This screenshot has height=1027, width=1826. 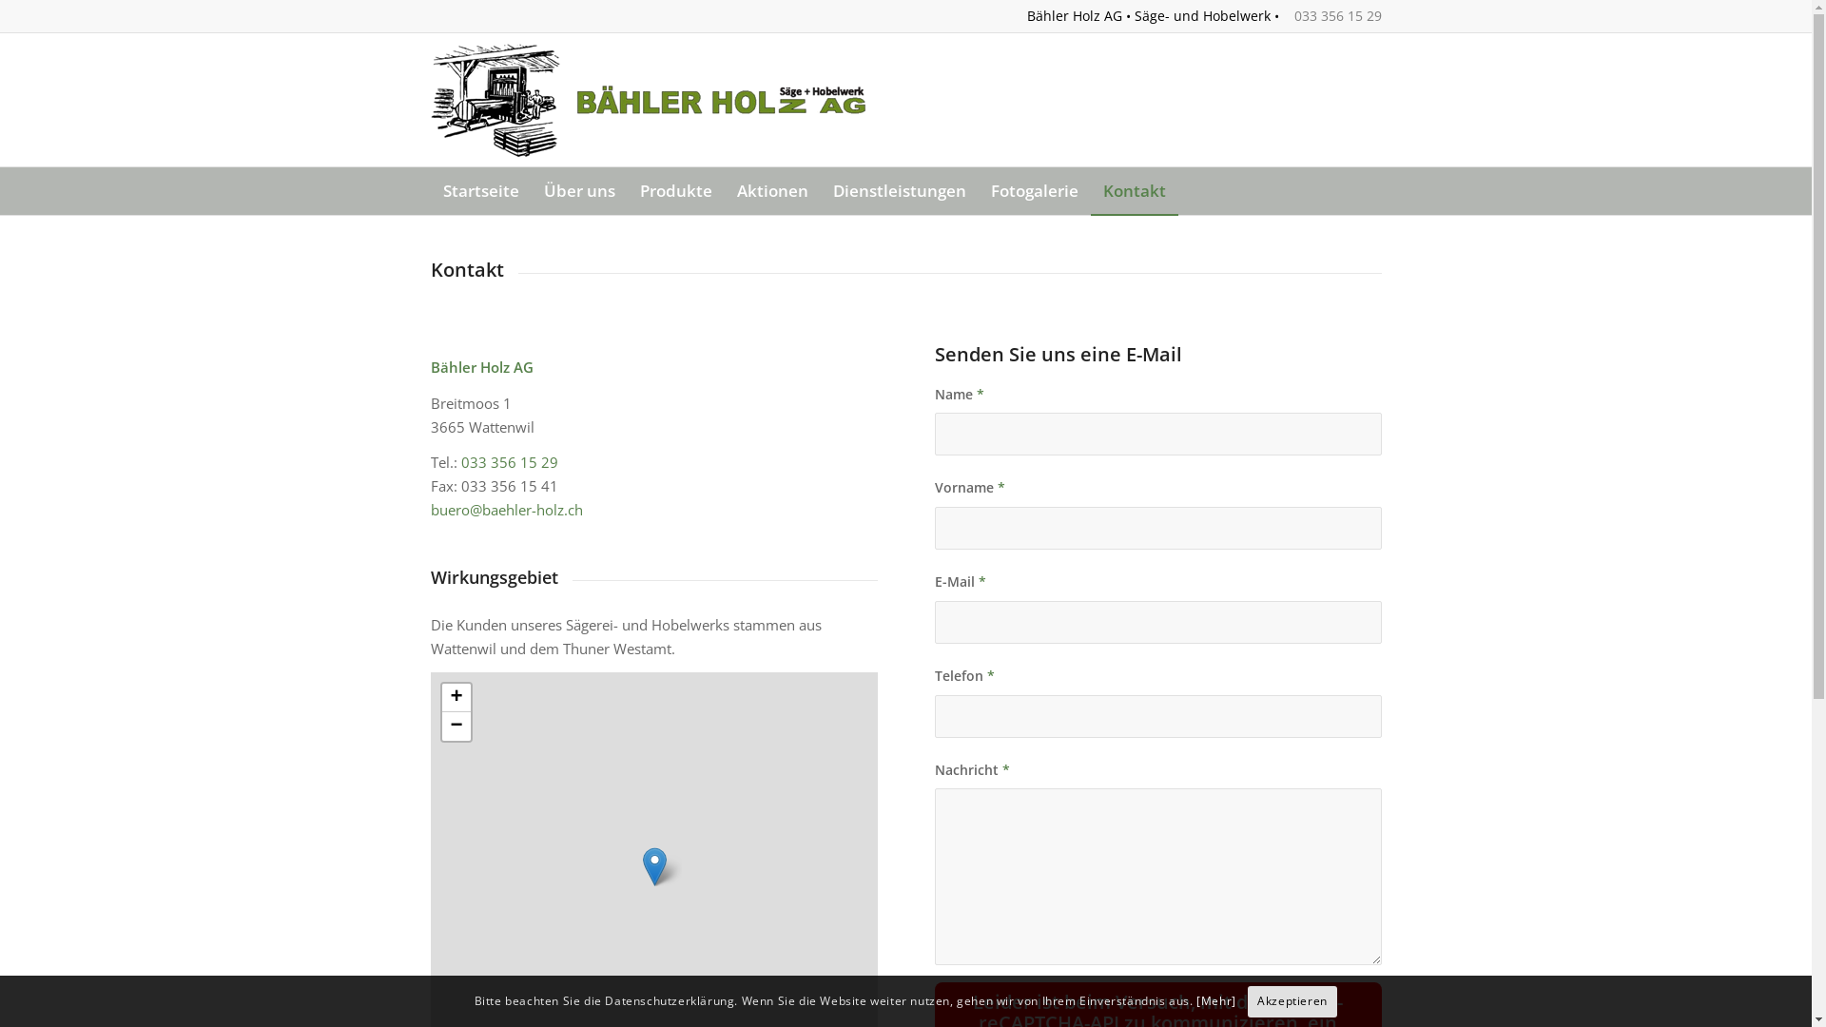 I want to click on Startseite, so click(x=480, y=191).